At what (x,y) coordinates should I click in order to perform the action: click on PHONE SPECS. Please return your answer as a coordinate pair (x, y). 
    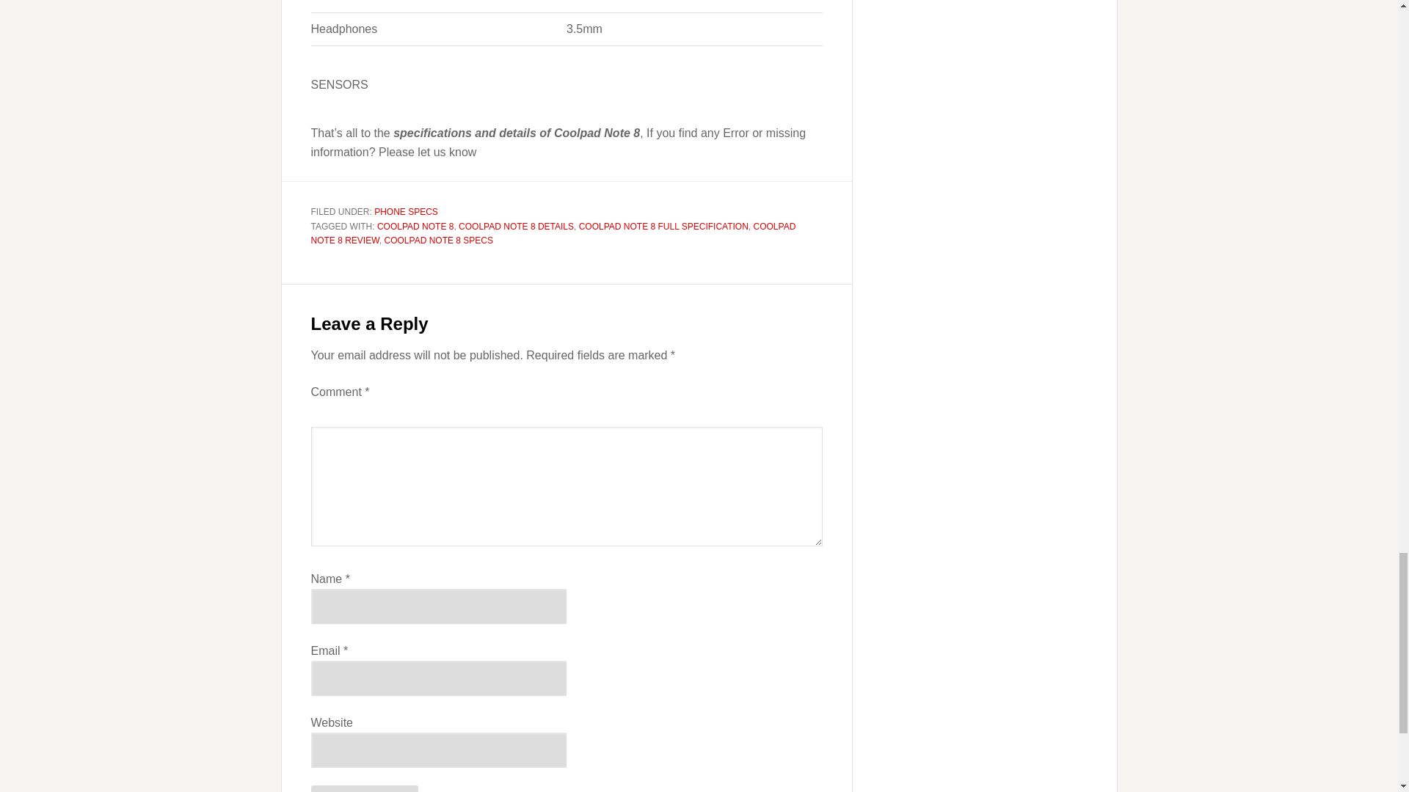
    Looking at the image, I should click on (407, 211).